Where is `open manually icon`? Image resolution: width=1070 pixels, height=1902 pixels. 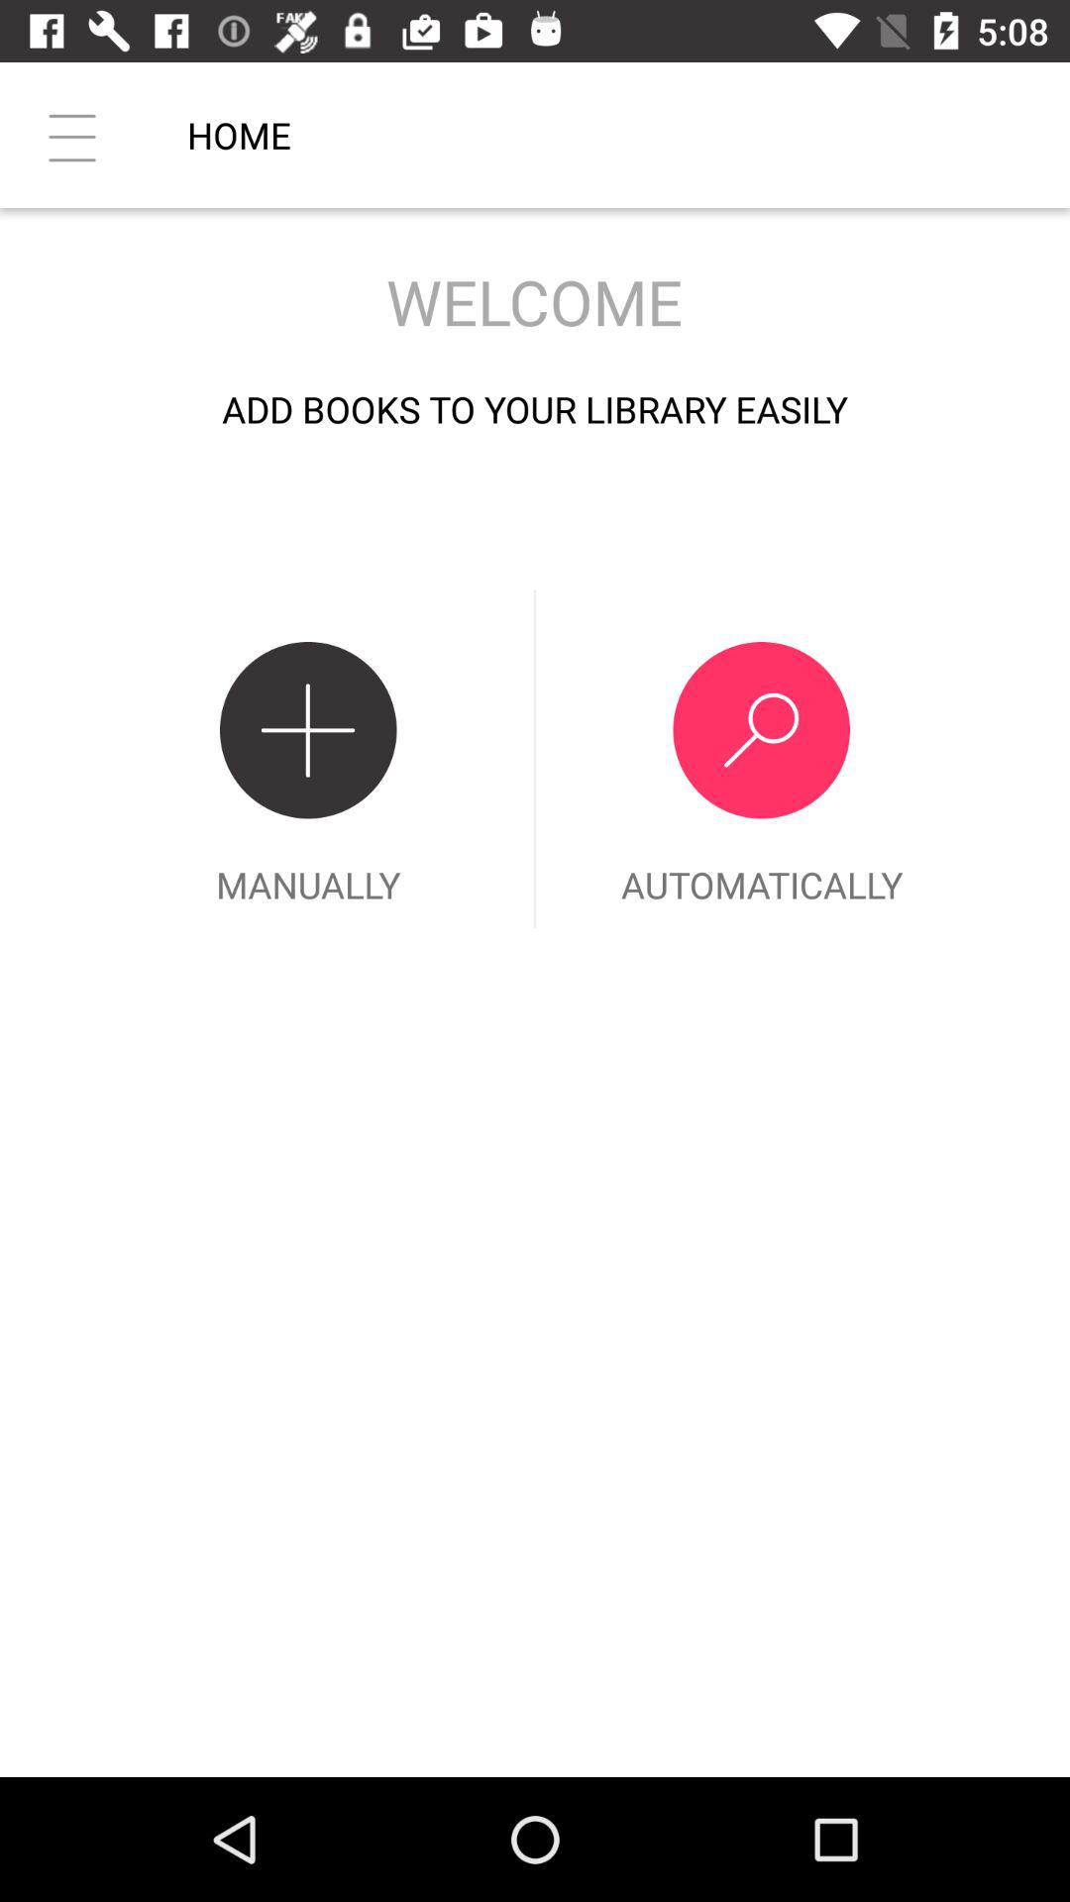
open manually icon is located at coordinates (308, 759).